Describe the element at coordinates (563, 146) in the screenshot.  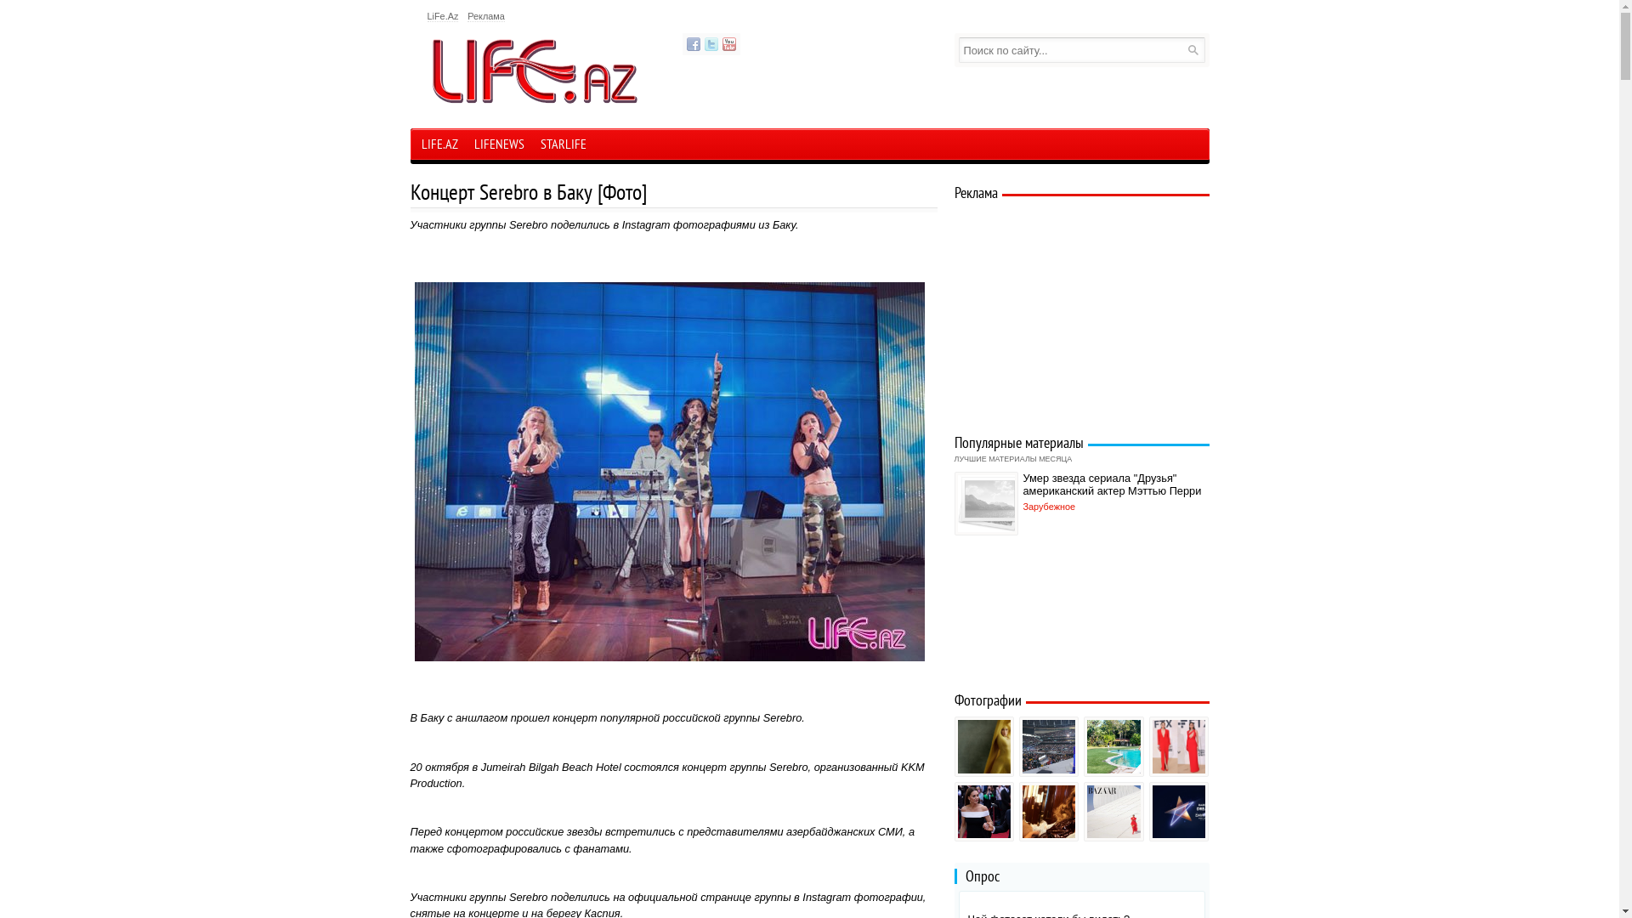
I see `STARLIFE` at that location.